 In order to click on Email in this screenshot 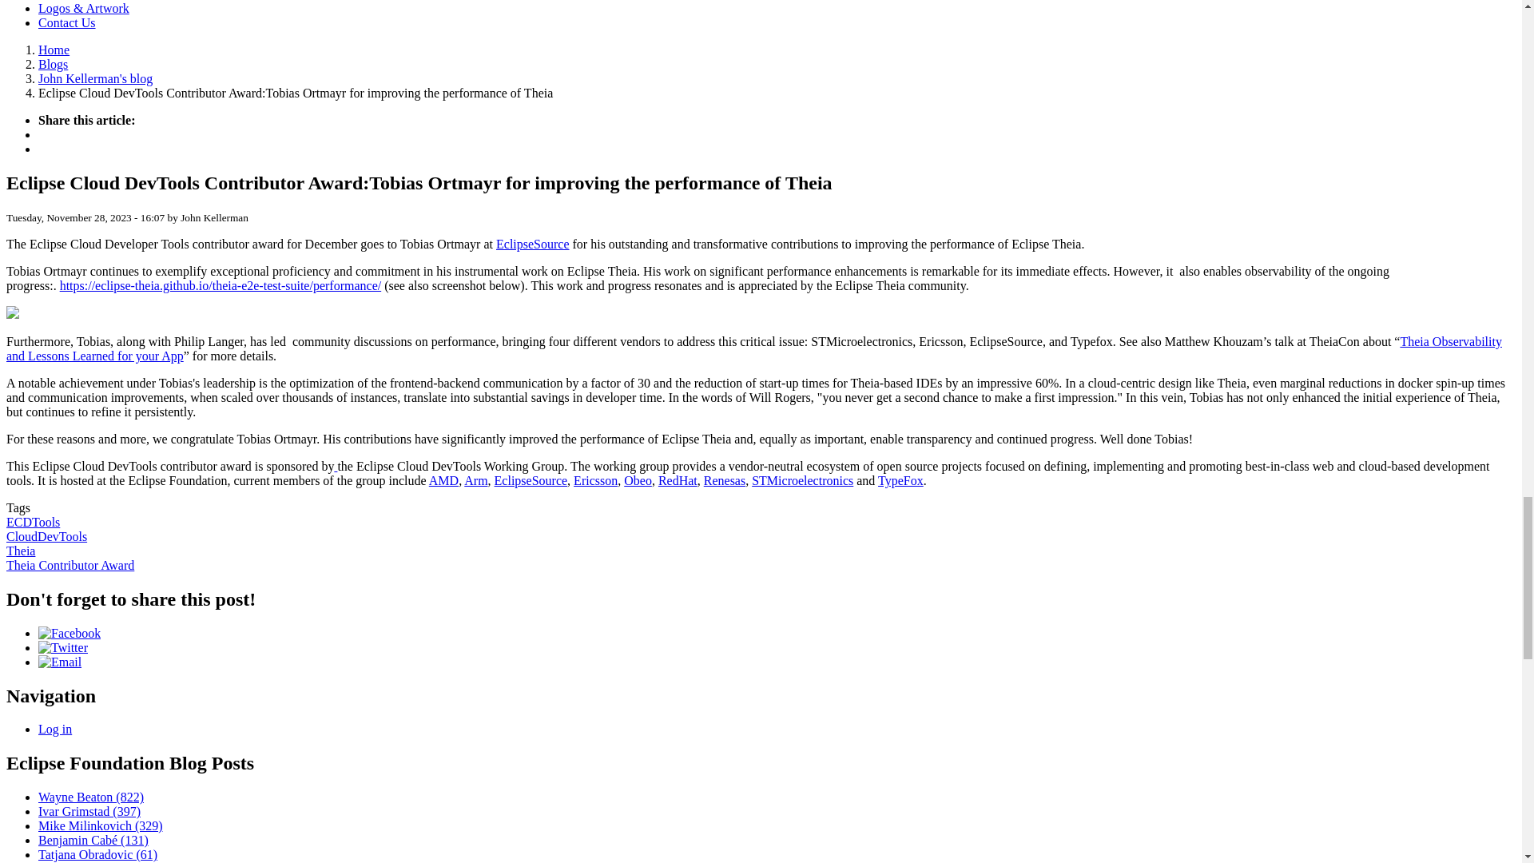, I will do `click(59, 662)`.